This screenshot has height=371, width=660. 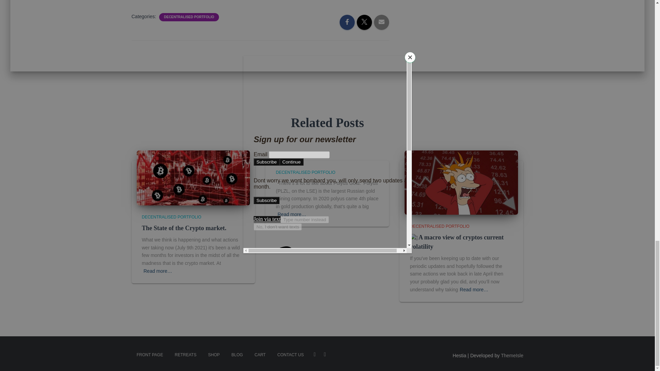 I want to click on The State of the Crypto market., so click(x=184, y=228).